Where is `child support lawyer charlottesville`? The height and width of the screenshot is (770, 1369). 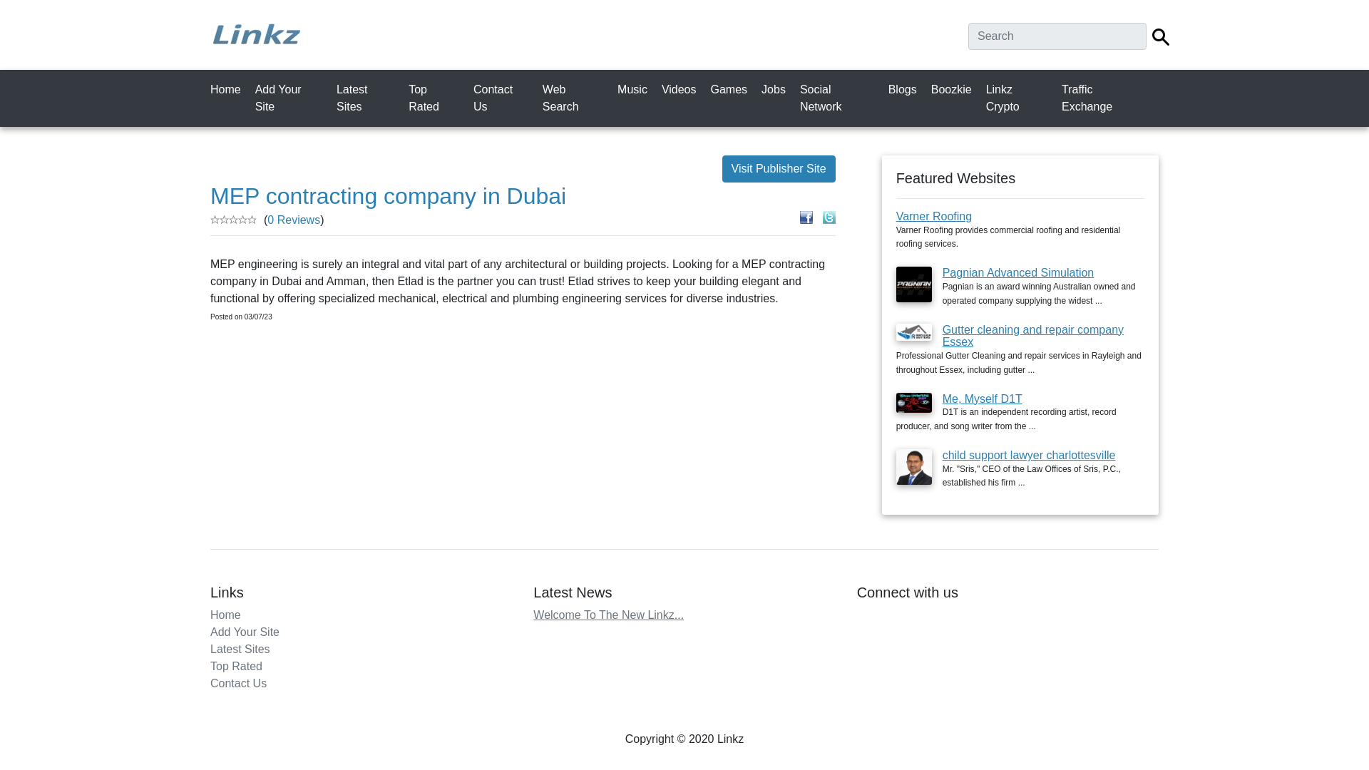
child support lawyer charlottesville is located at coordinates (1029, 455).